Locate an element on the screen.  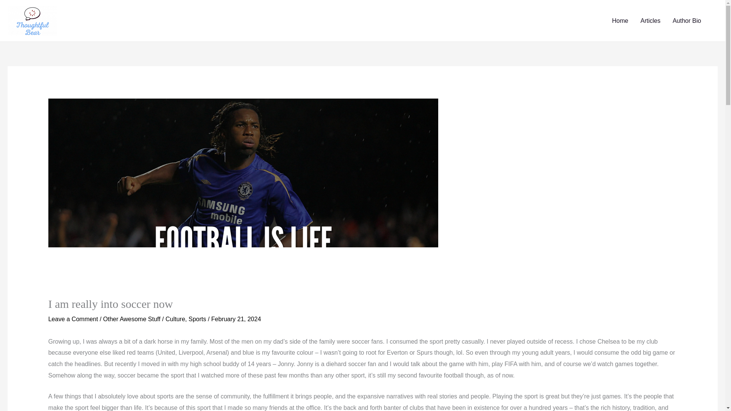
Culture is located at coordinates (176, 319).